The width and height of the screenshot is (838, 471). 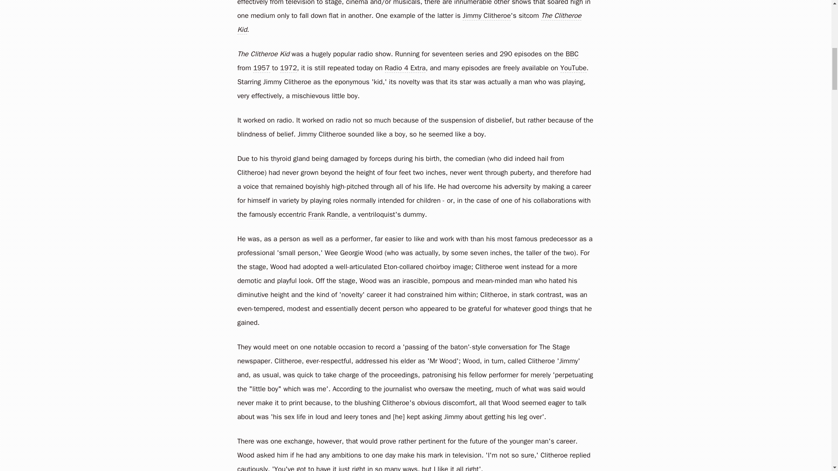 What do you see at coordinates (405, 68) in the screenshot?
I see `More details about BBC Radio 4 Extra` at bounding box center [405, 68].